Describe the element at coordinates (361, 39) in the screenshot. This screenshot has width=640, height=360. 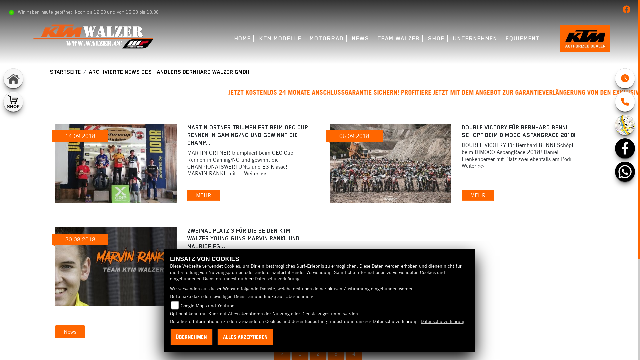
I see `NEWS` at that location.